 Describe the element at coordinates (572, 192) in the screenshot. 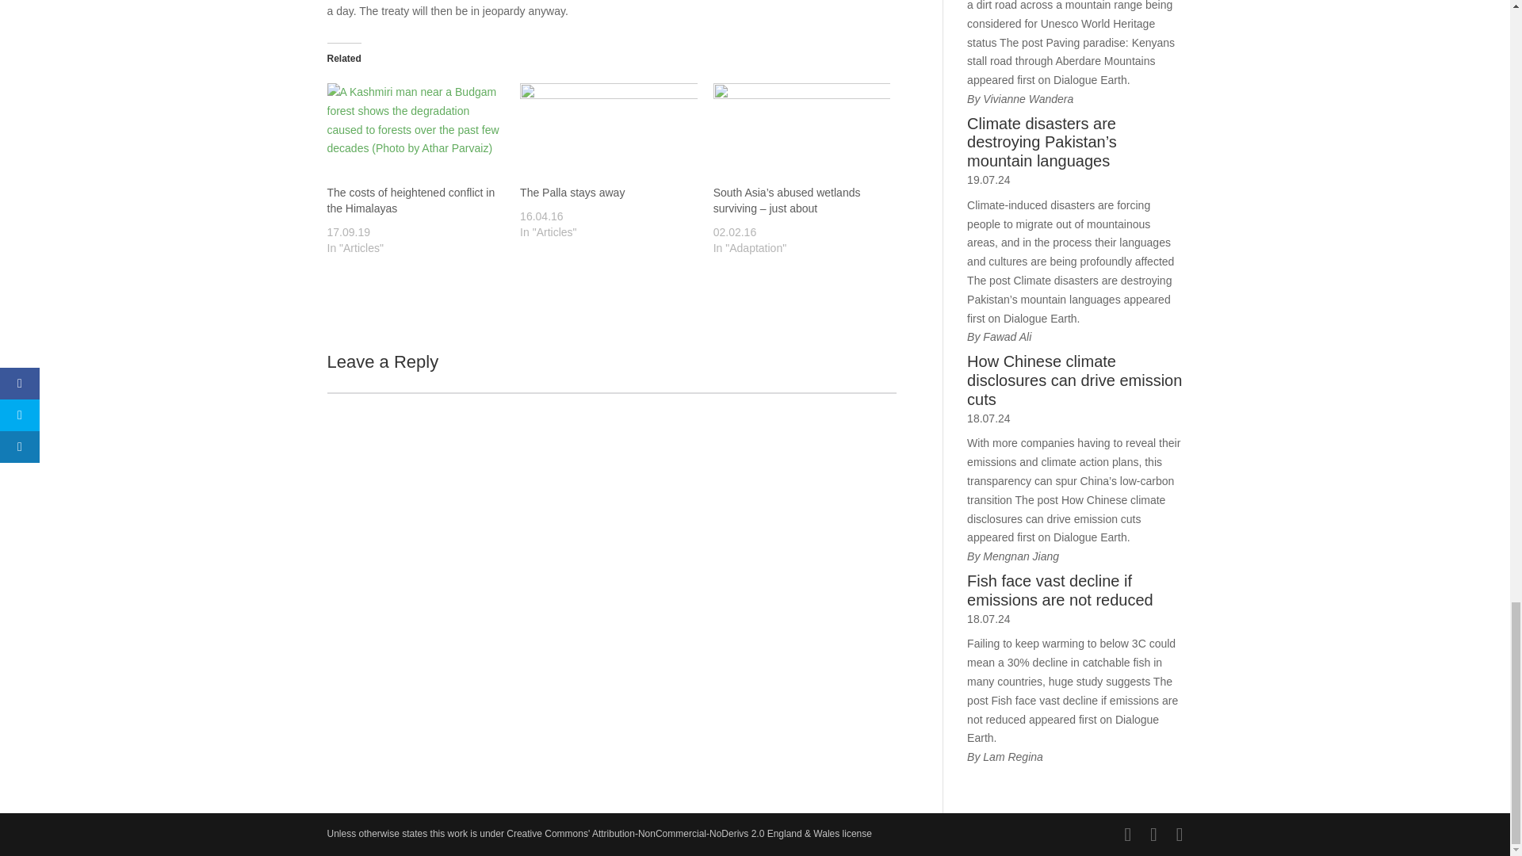

I see `The Palla stays away` at that location.